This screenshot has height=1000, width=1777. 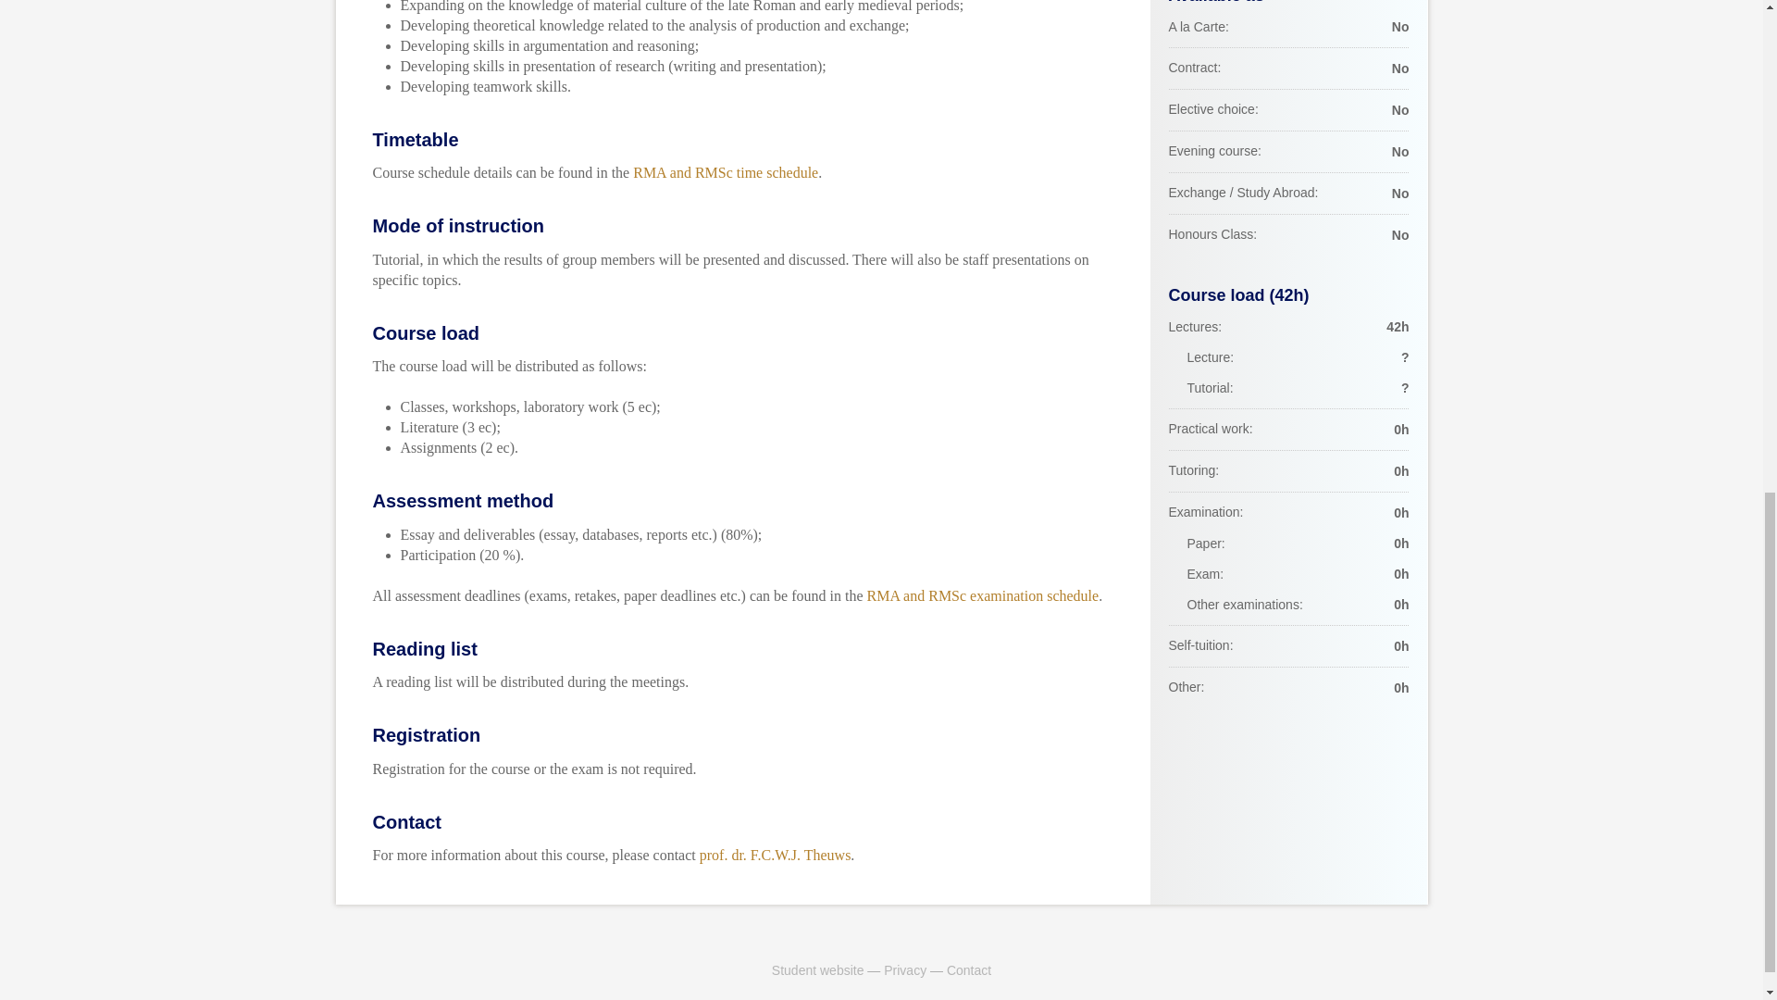 I want to click on prof. dr. F.C.W.J. Theuws, so click(x=776, y=855).